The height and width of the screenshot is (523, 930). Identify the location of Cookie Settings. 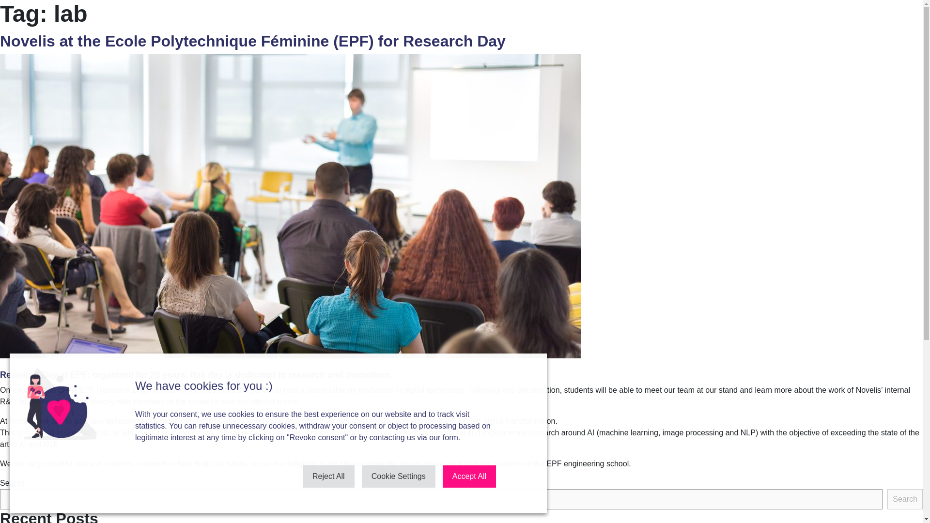
(398, 477).